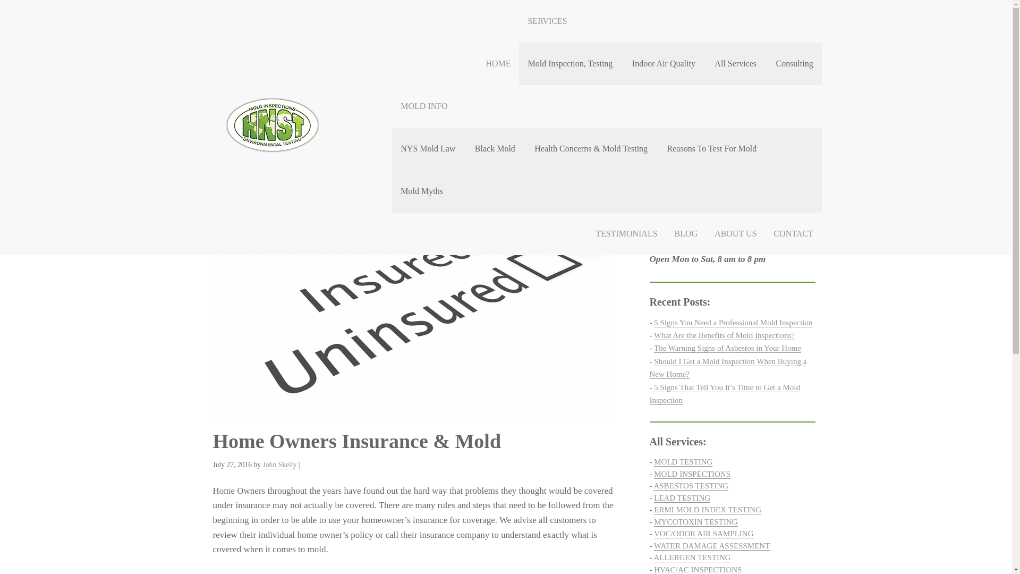 The height and width of the screenshot is (574, 1020). What do you see at coordinates (663, 63) in the screenshot?
I see `Indoor Air Quality` at bounding box center [663, 63].